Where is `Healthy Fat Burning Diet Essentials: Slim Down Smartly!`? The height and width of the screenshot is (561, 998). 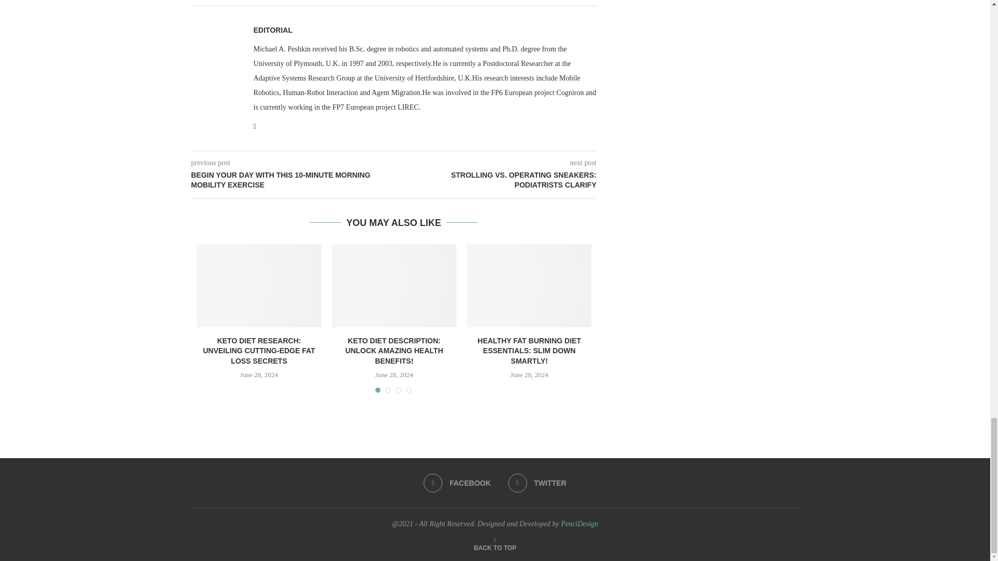
Healthy Fat Burning Diet Essentials: Slim Down Smartly! is located at coordinates (529, 285).